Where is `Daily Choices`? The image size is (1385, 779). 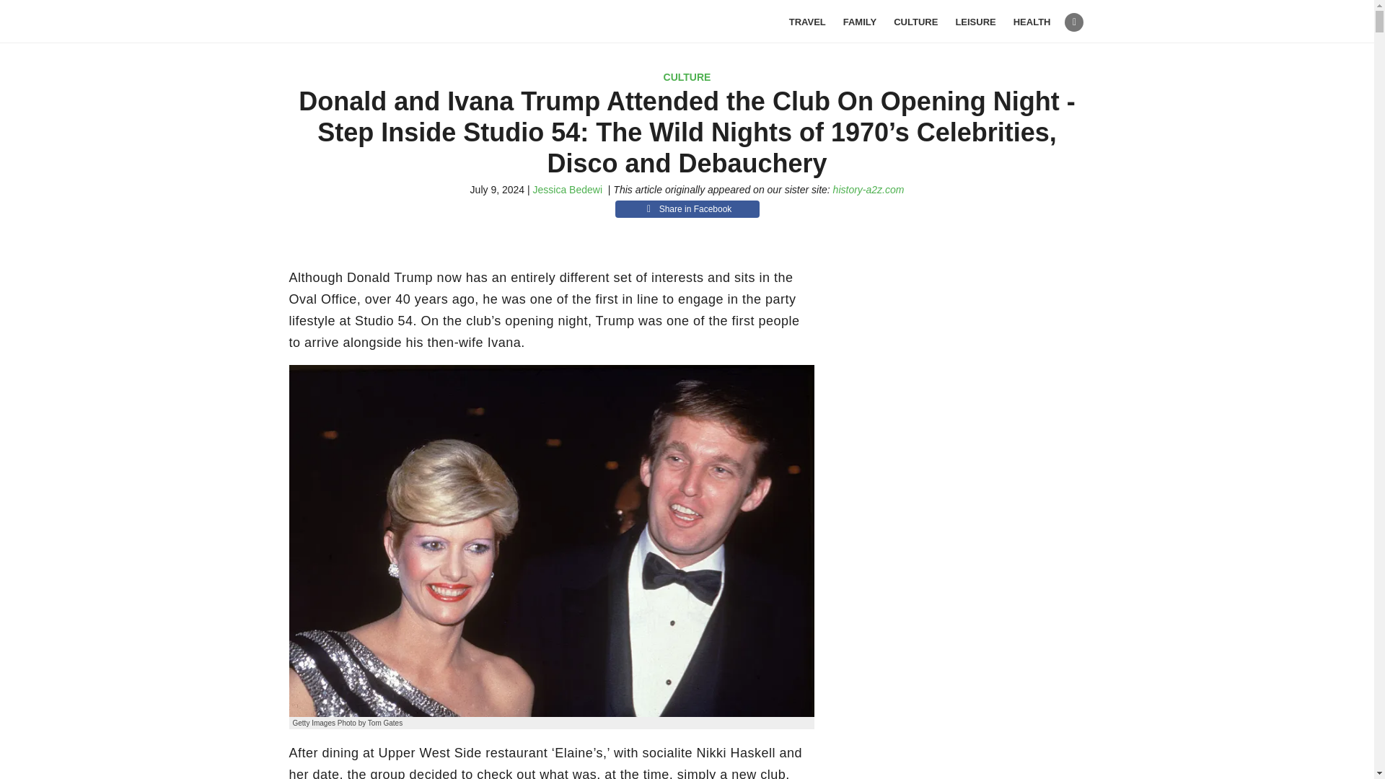
Daily Choices is located at coordinates (372, 22).